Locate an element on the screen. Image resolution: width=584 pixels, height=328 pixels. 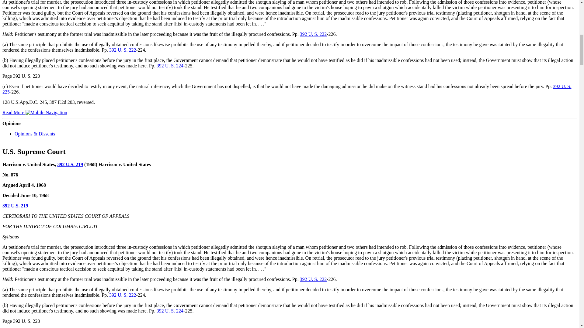
392 U. S. 225 is located at coordinates (287, 89).